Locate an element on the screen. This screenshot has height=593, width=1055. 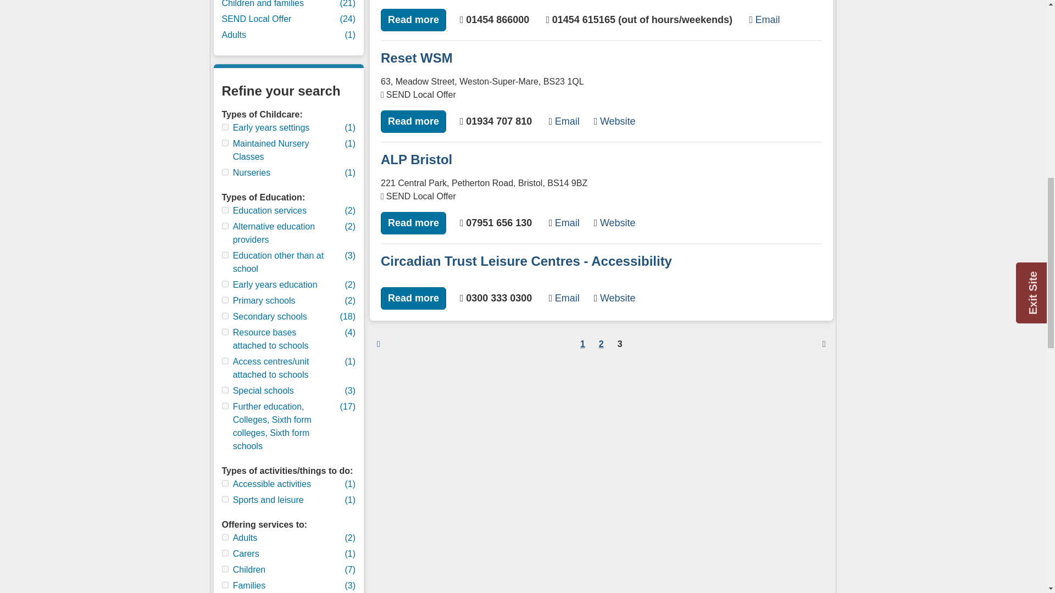
Adults is located at coordinates (275, 35).